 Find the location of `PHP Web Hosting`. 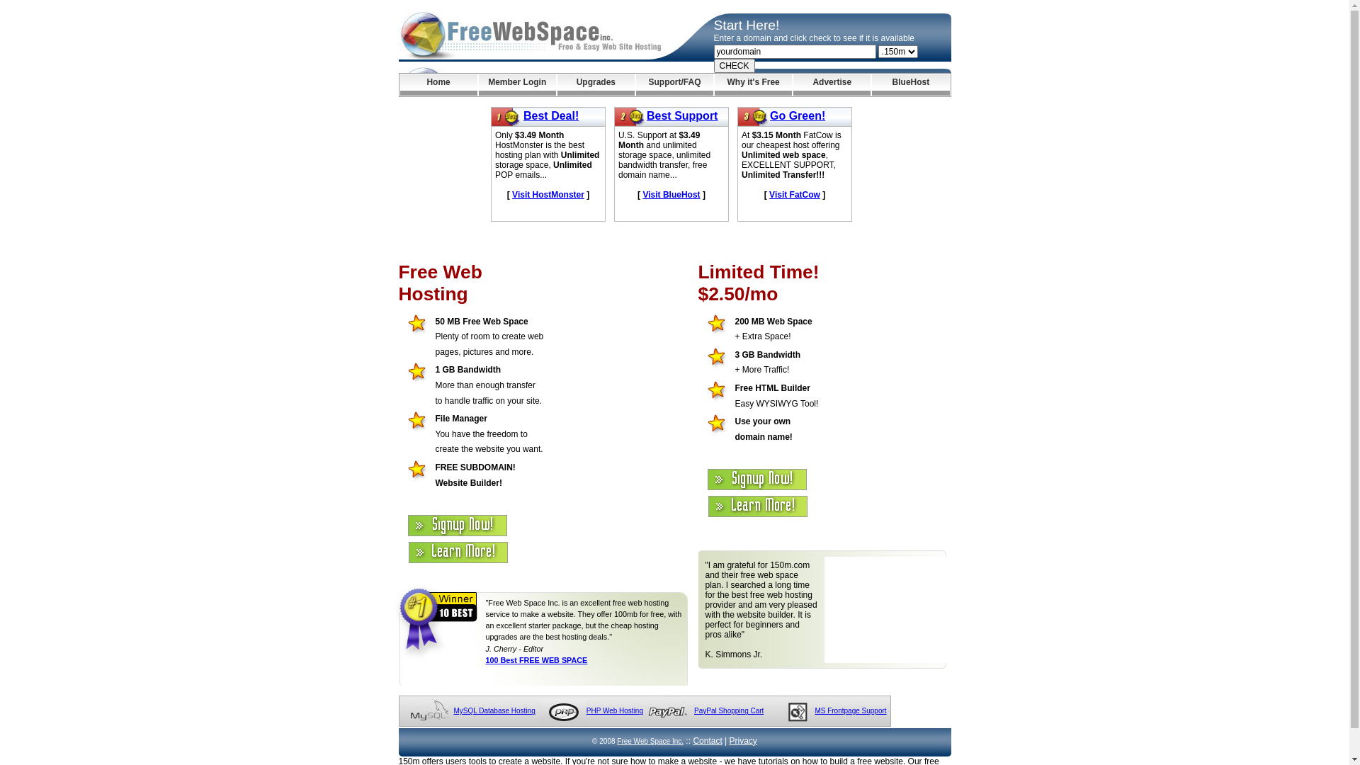

PHP Web Hosting is located at coordinates (615, 711).